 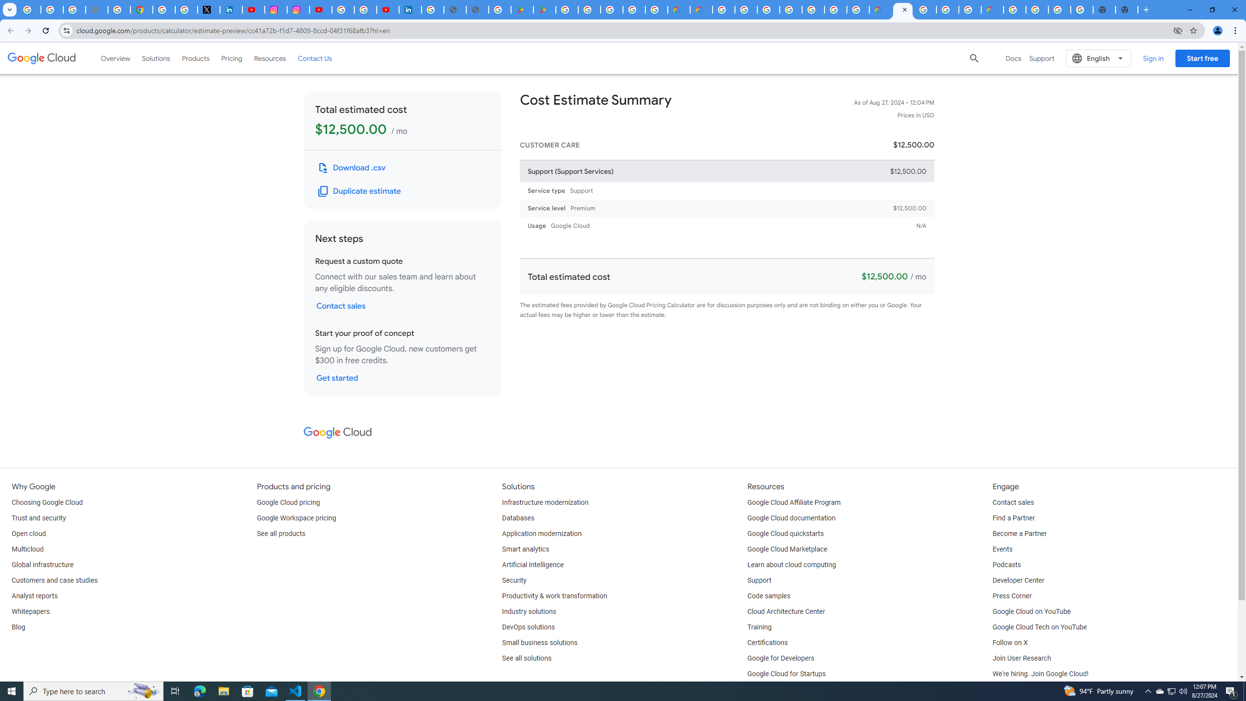 I want to click on Google Cloud, so click(x=42, y=58).